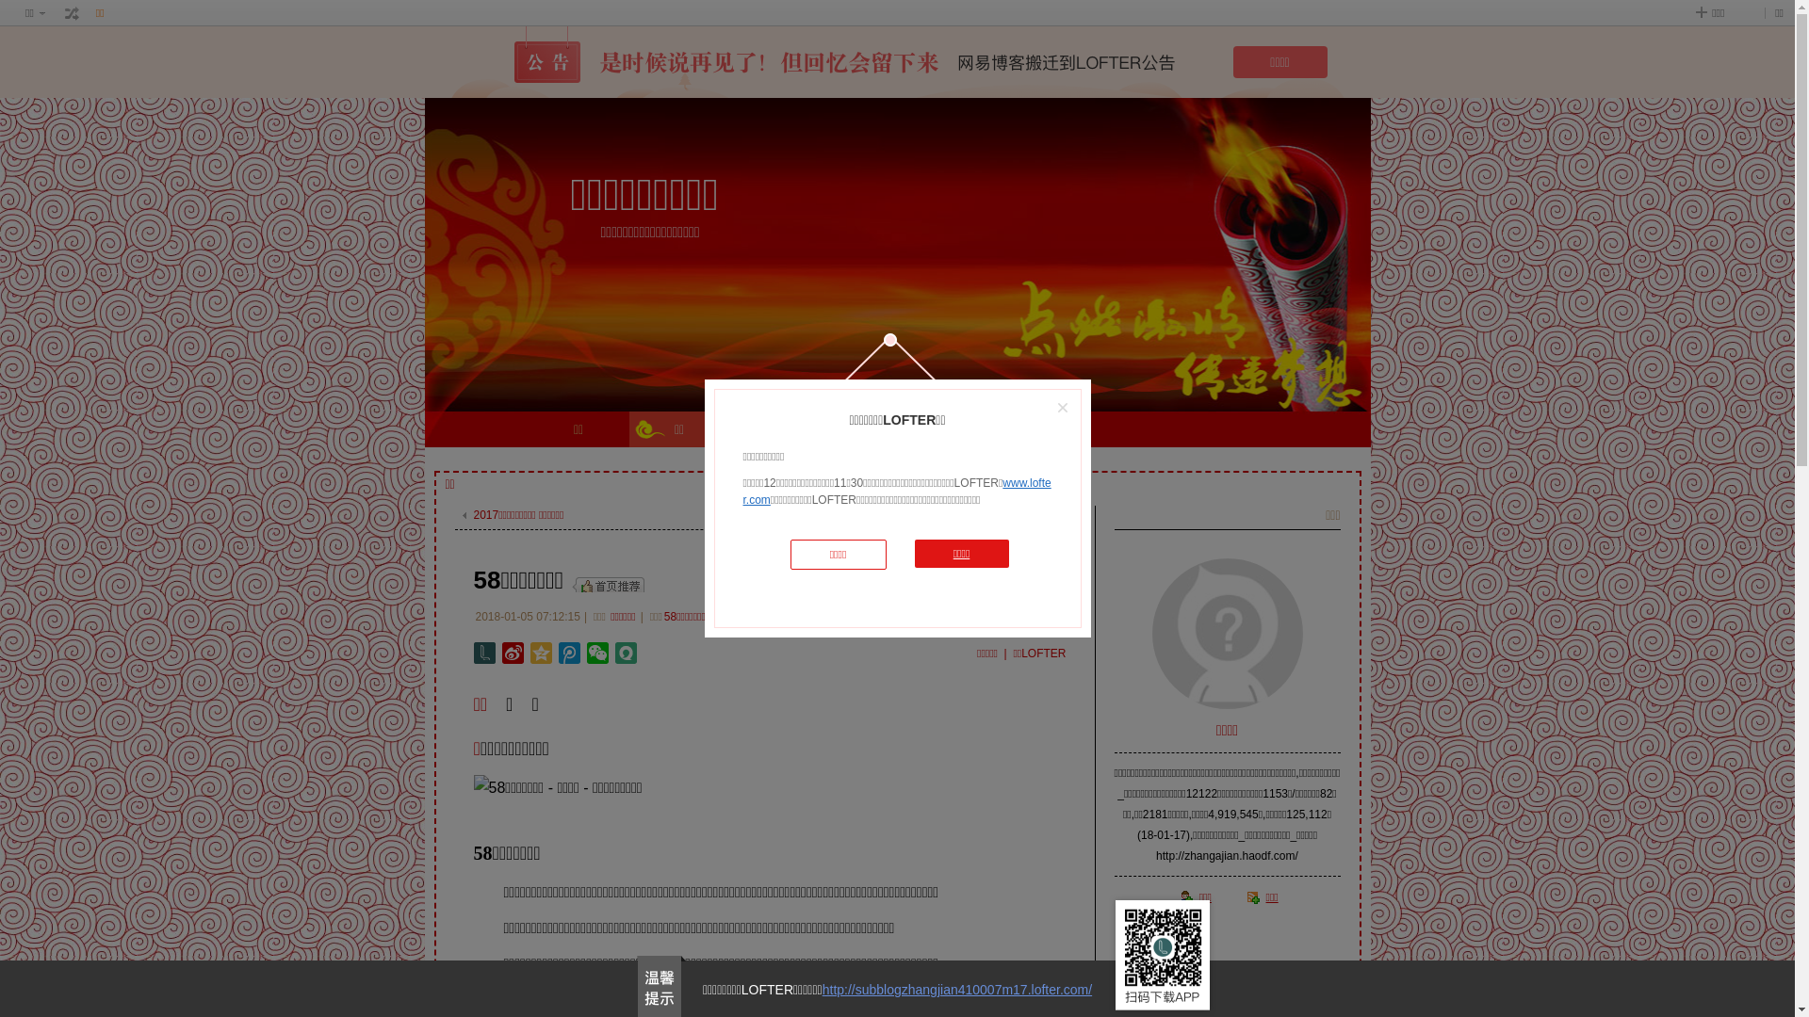 The height and width of the screenshot is (1017, 1809). I want to click on www.lofter.com, so click(897, 492).